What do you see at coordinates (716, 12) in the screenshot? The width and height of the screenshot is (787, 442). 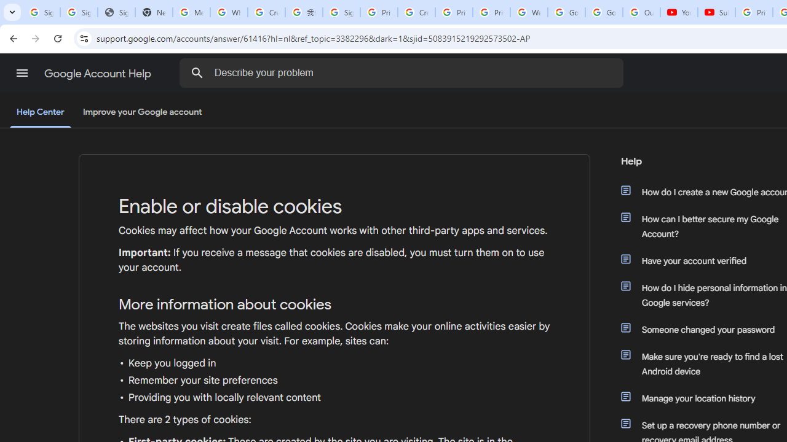 I see `Subscriptions - YouTube` at bounding box center [716, 12].